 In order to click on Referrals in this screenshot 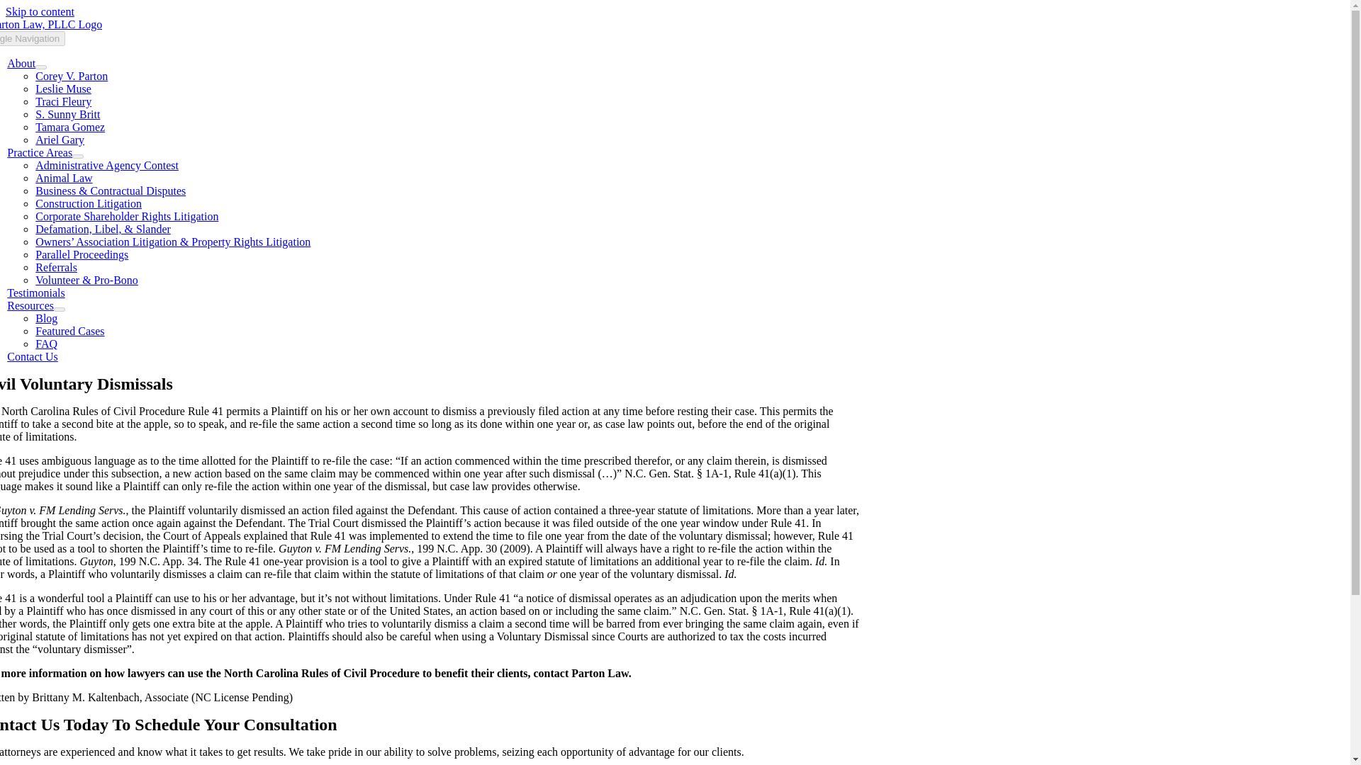, I will do `click(56, 267)`.